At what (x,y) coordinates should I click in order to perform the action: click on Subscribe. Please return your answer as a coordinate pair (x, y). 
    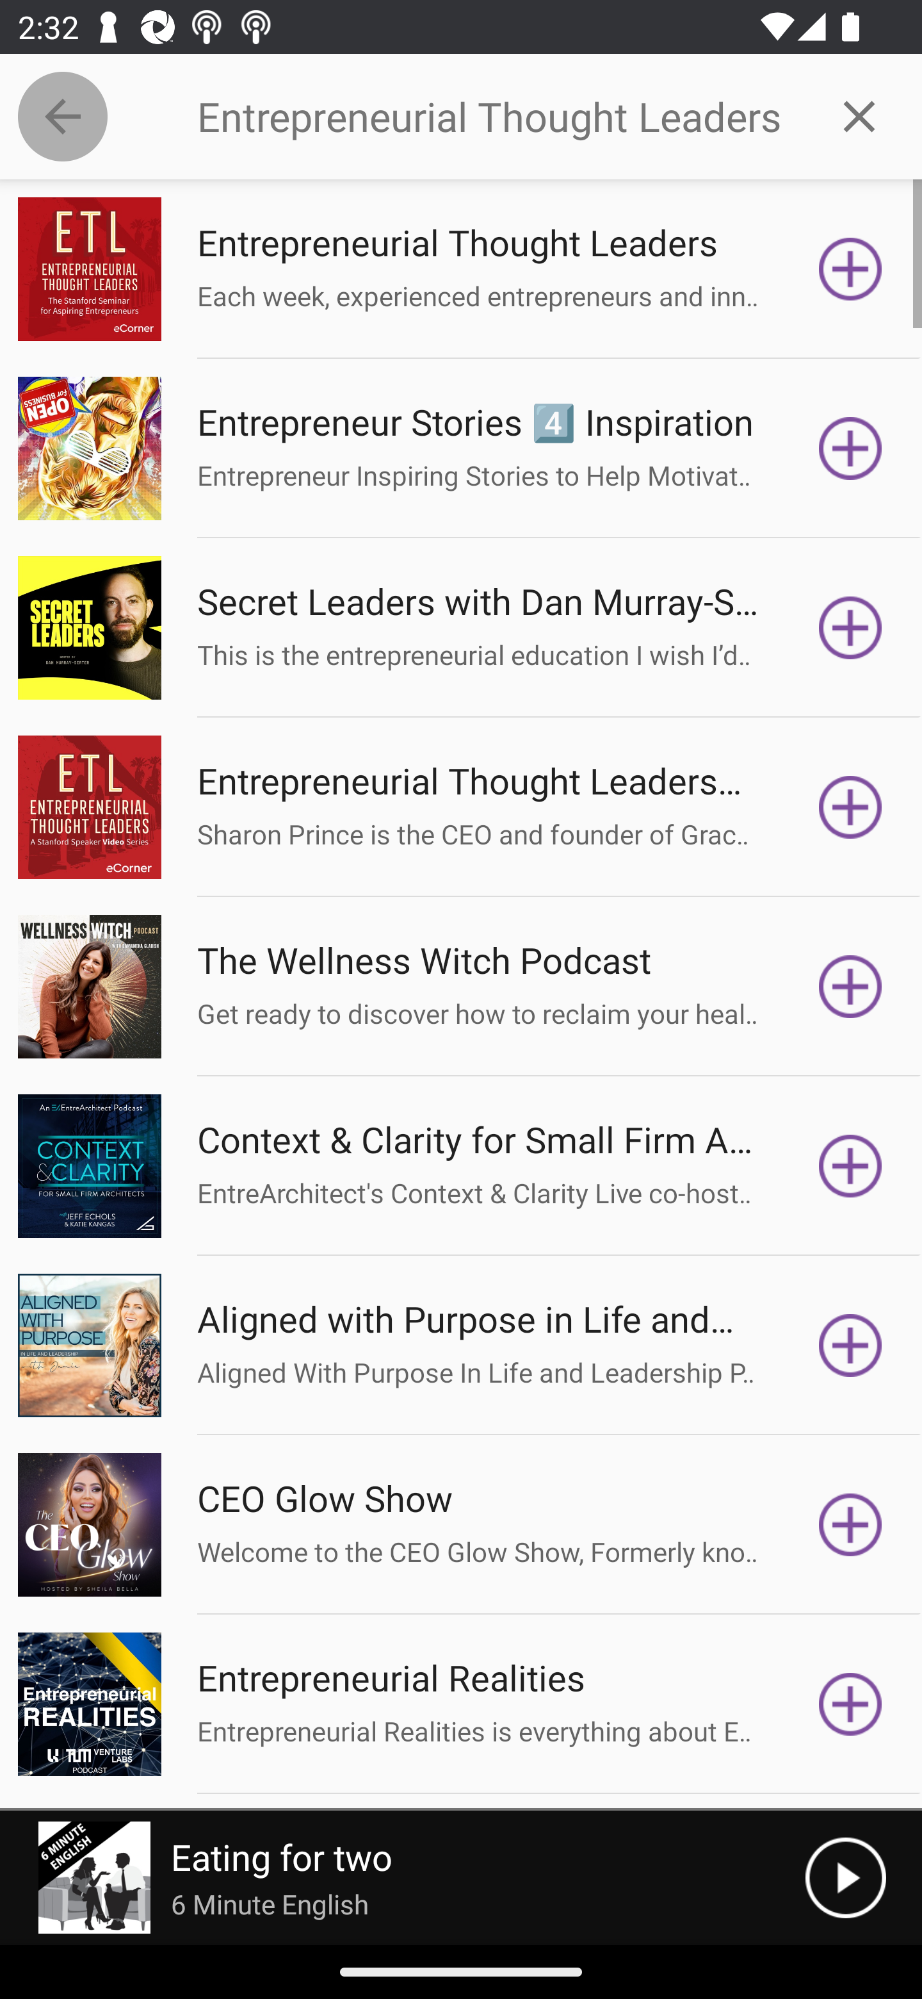
    Looking at the image, I should click on (850, 1165).